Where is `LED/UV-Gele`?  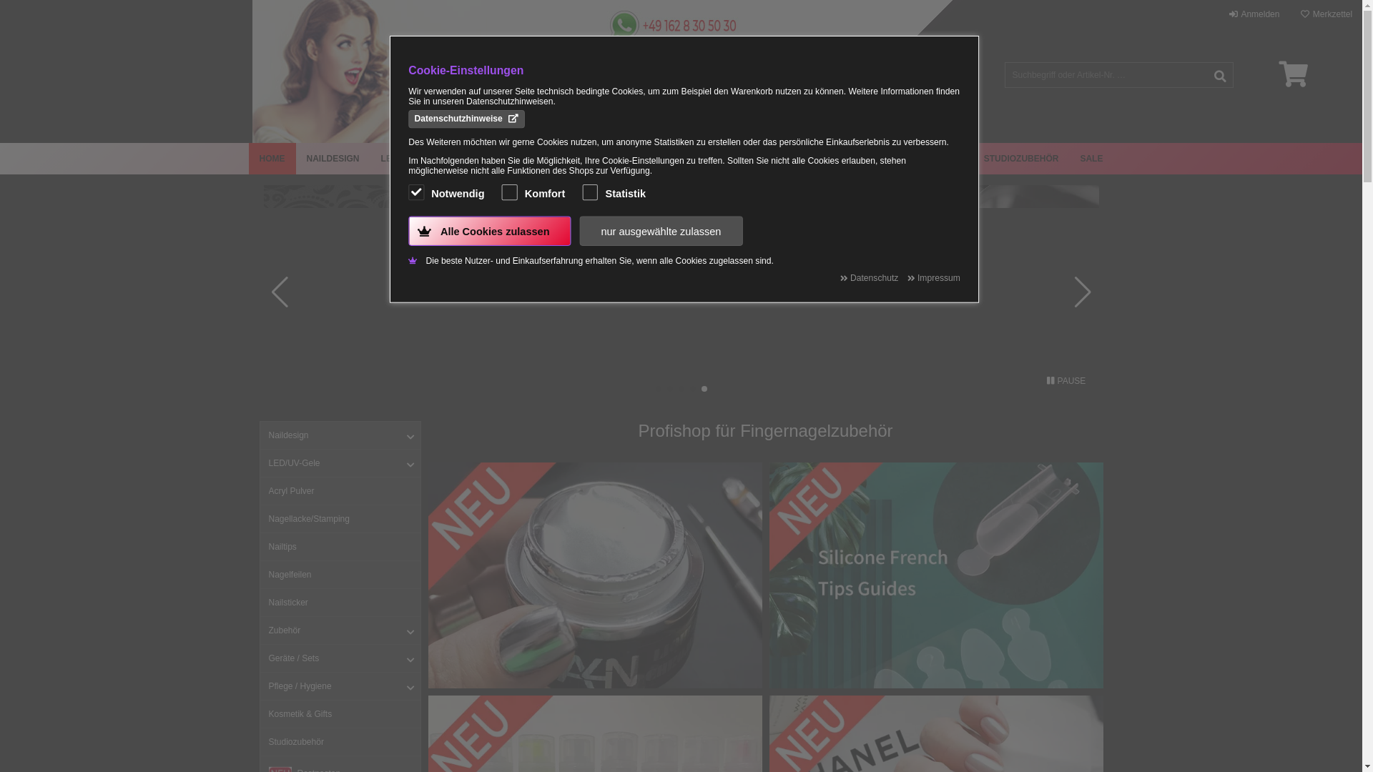 LED/UV-Gele is located at coordinates (340, 463).